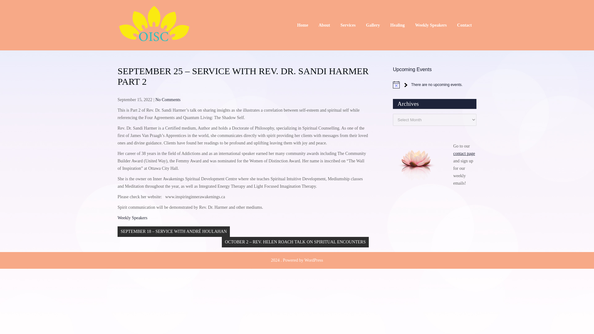 The height and width of the screenshot is (334, 594). What do you see at coordinates (297, 260) in the screenshot?
I see `2024 . Powered by WordPress` at bounding box center [297, 260].